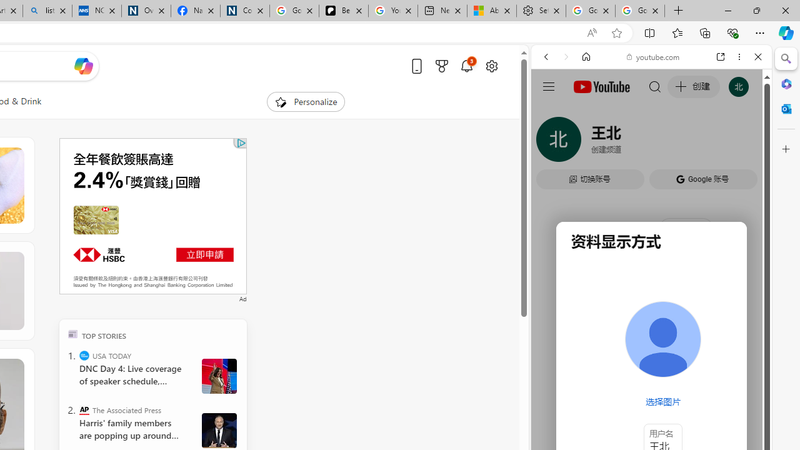 This screenshot has width=800, height=450. What do you see at coordinates (651, 371) in the screenshot?
I see `Trailer #2 [HD]` at bounding box center [651, 371].